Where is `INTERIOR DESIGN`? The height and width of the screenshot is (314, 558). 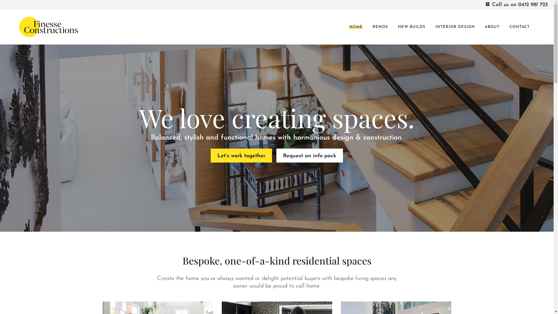
INTERIOR DESIGN is located at coordinates (455, 27).